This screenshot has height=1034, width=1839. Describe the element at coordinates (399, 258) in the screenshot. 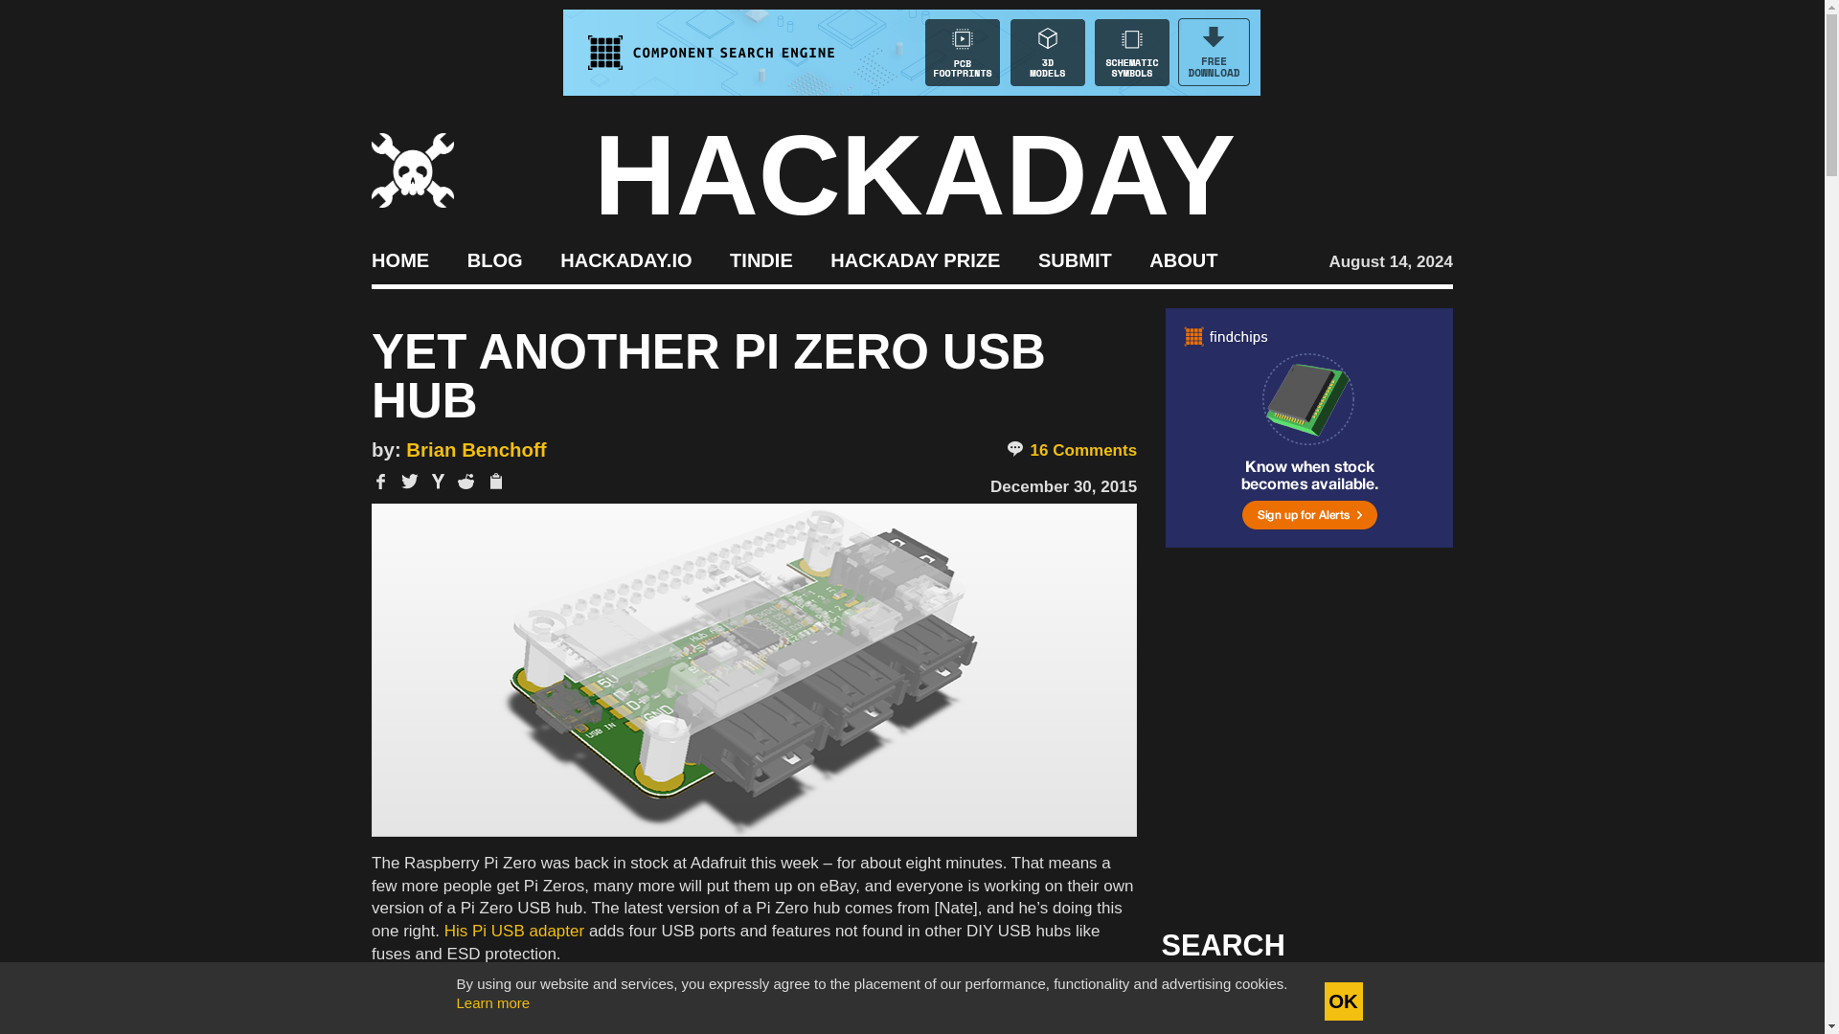

I see `HOME` at that location.